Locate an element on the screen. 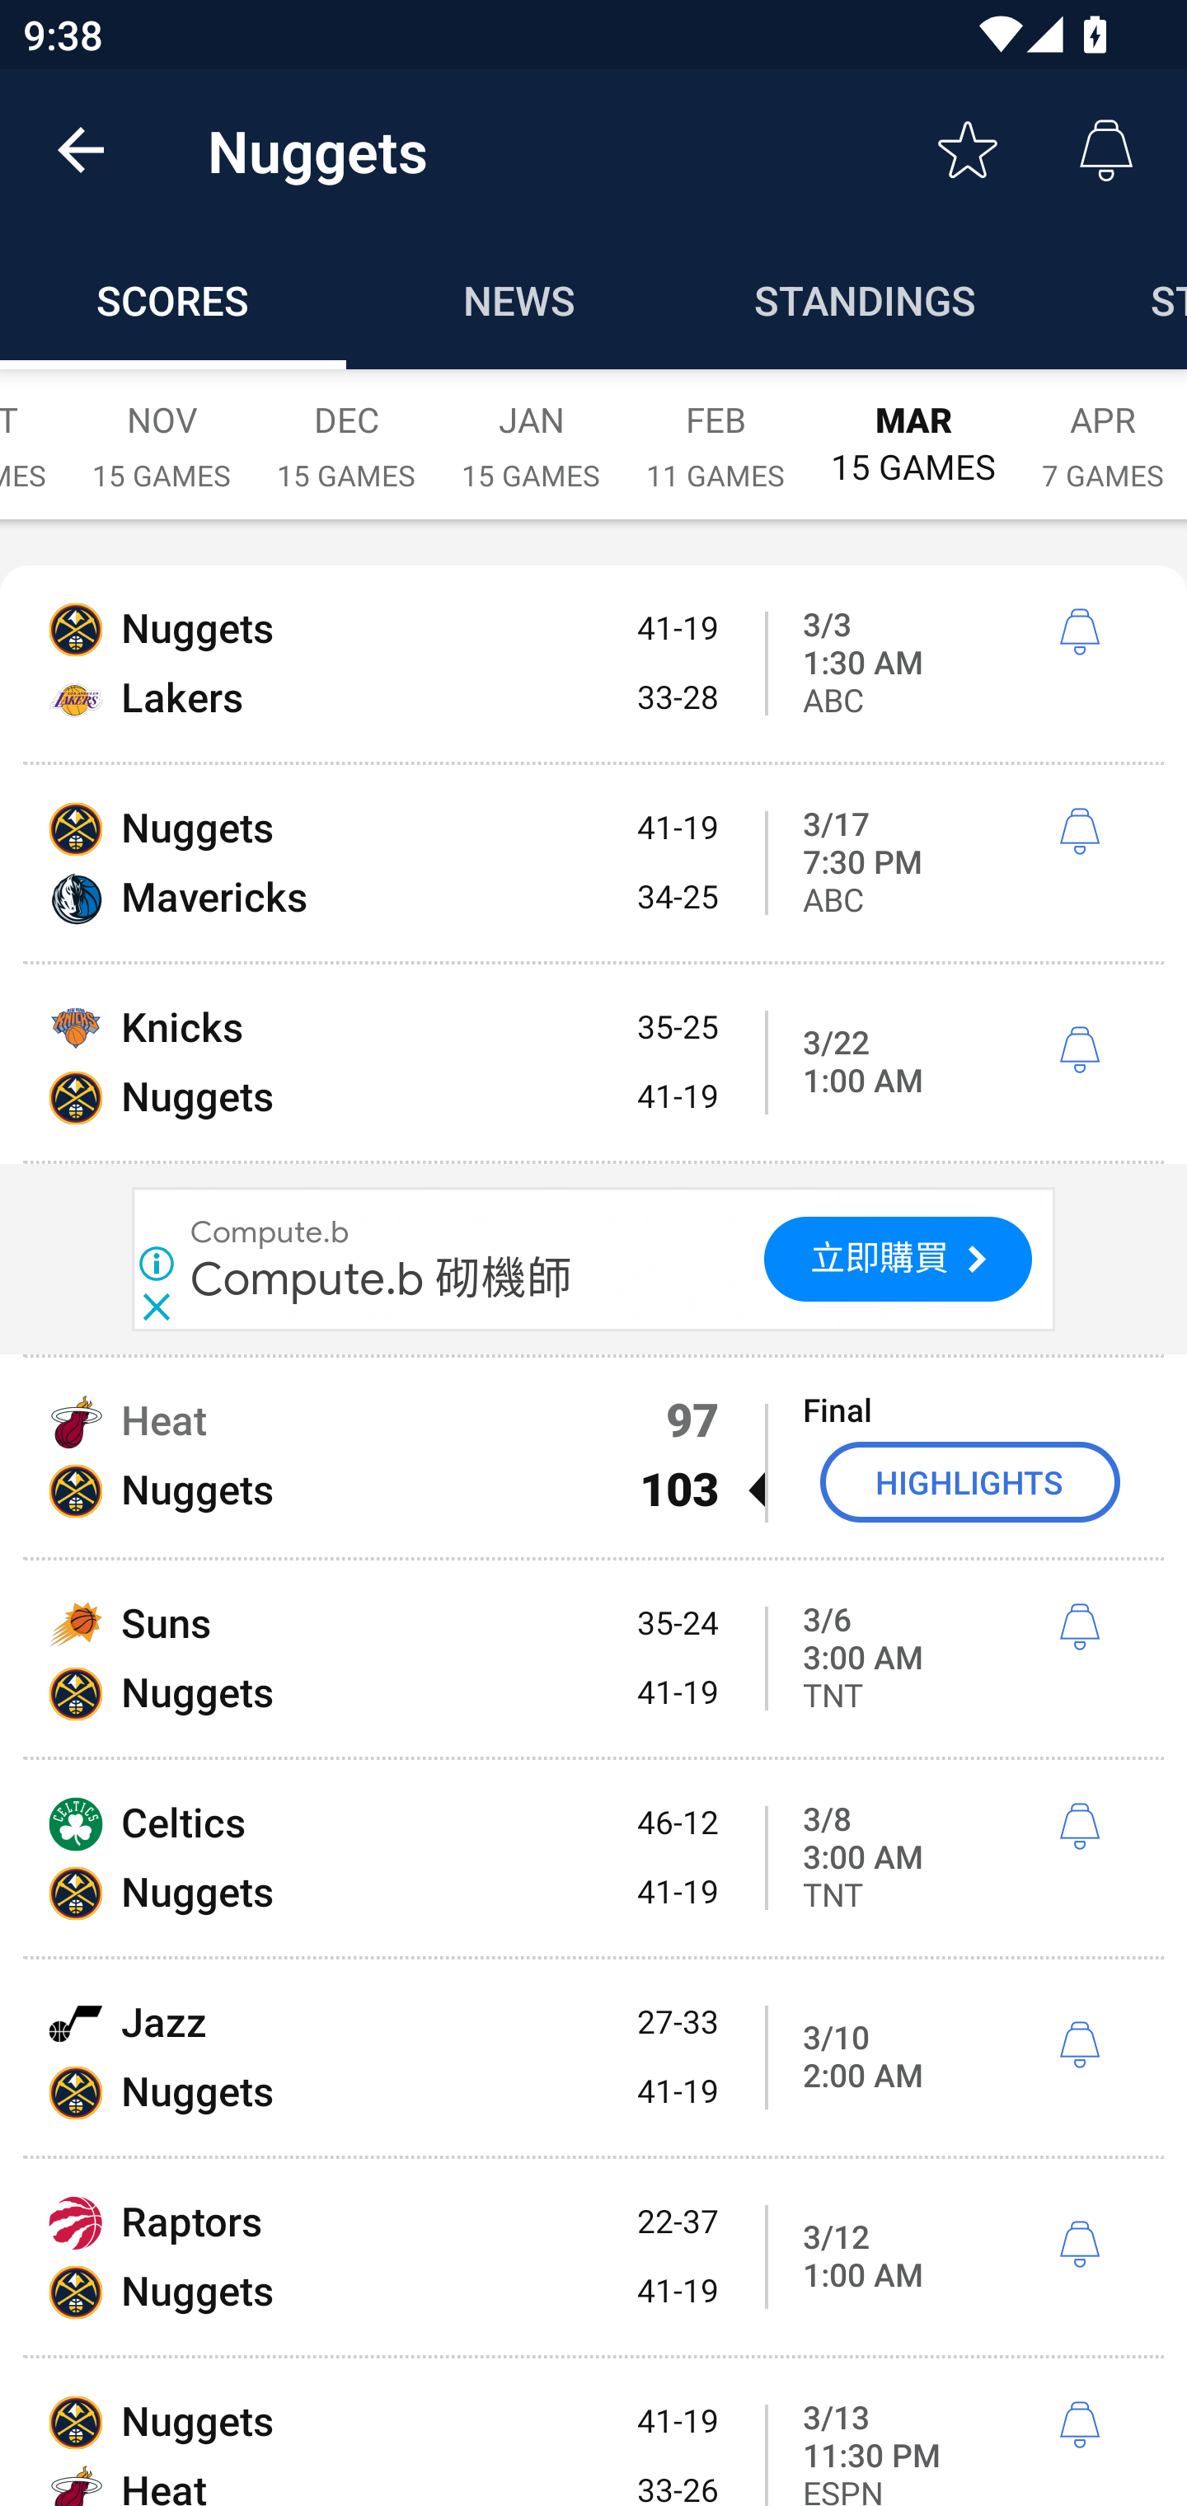 The image size is (1187, 2506). DEC 15 GAMES is located at coordinates (346, 429).